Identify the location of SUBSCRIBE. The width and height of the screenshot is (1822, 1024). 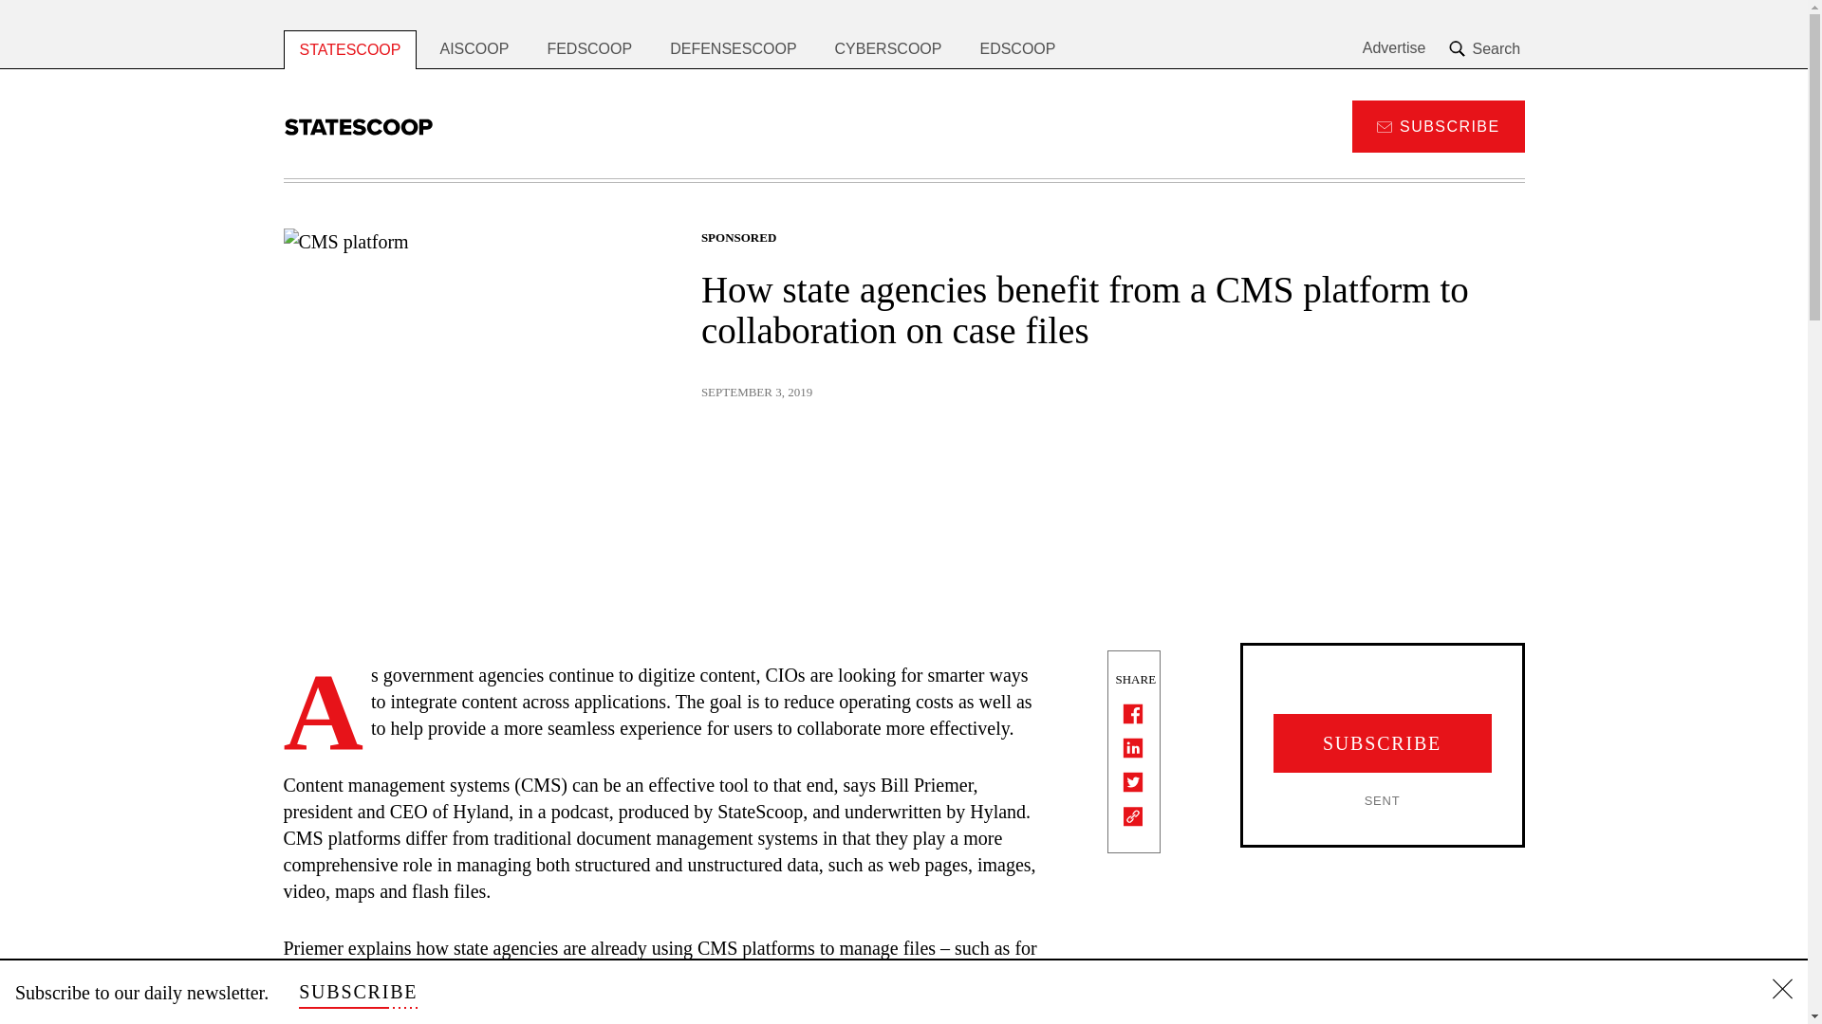
(1437, 125).